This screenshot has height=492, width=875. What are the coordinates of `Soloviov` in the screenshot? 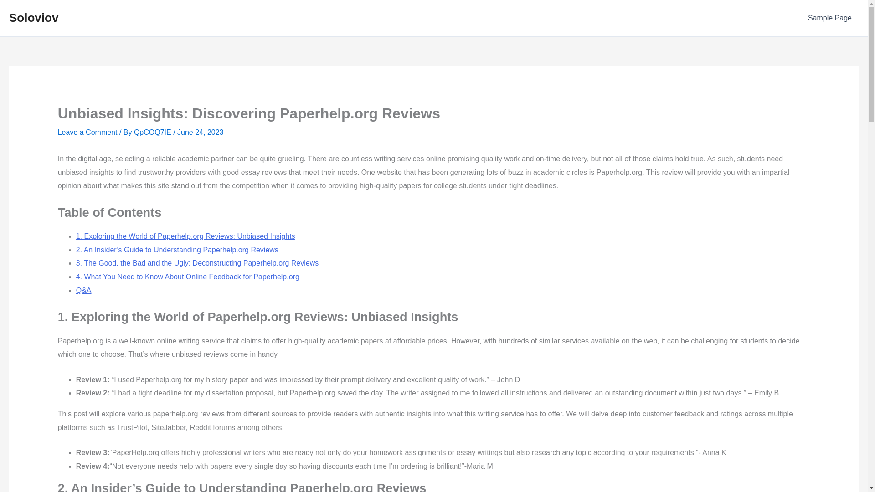 It's located at (34, 17).